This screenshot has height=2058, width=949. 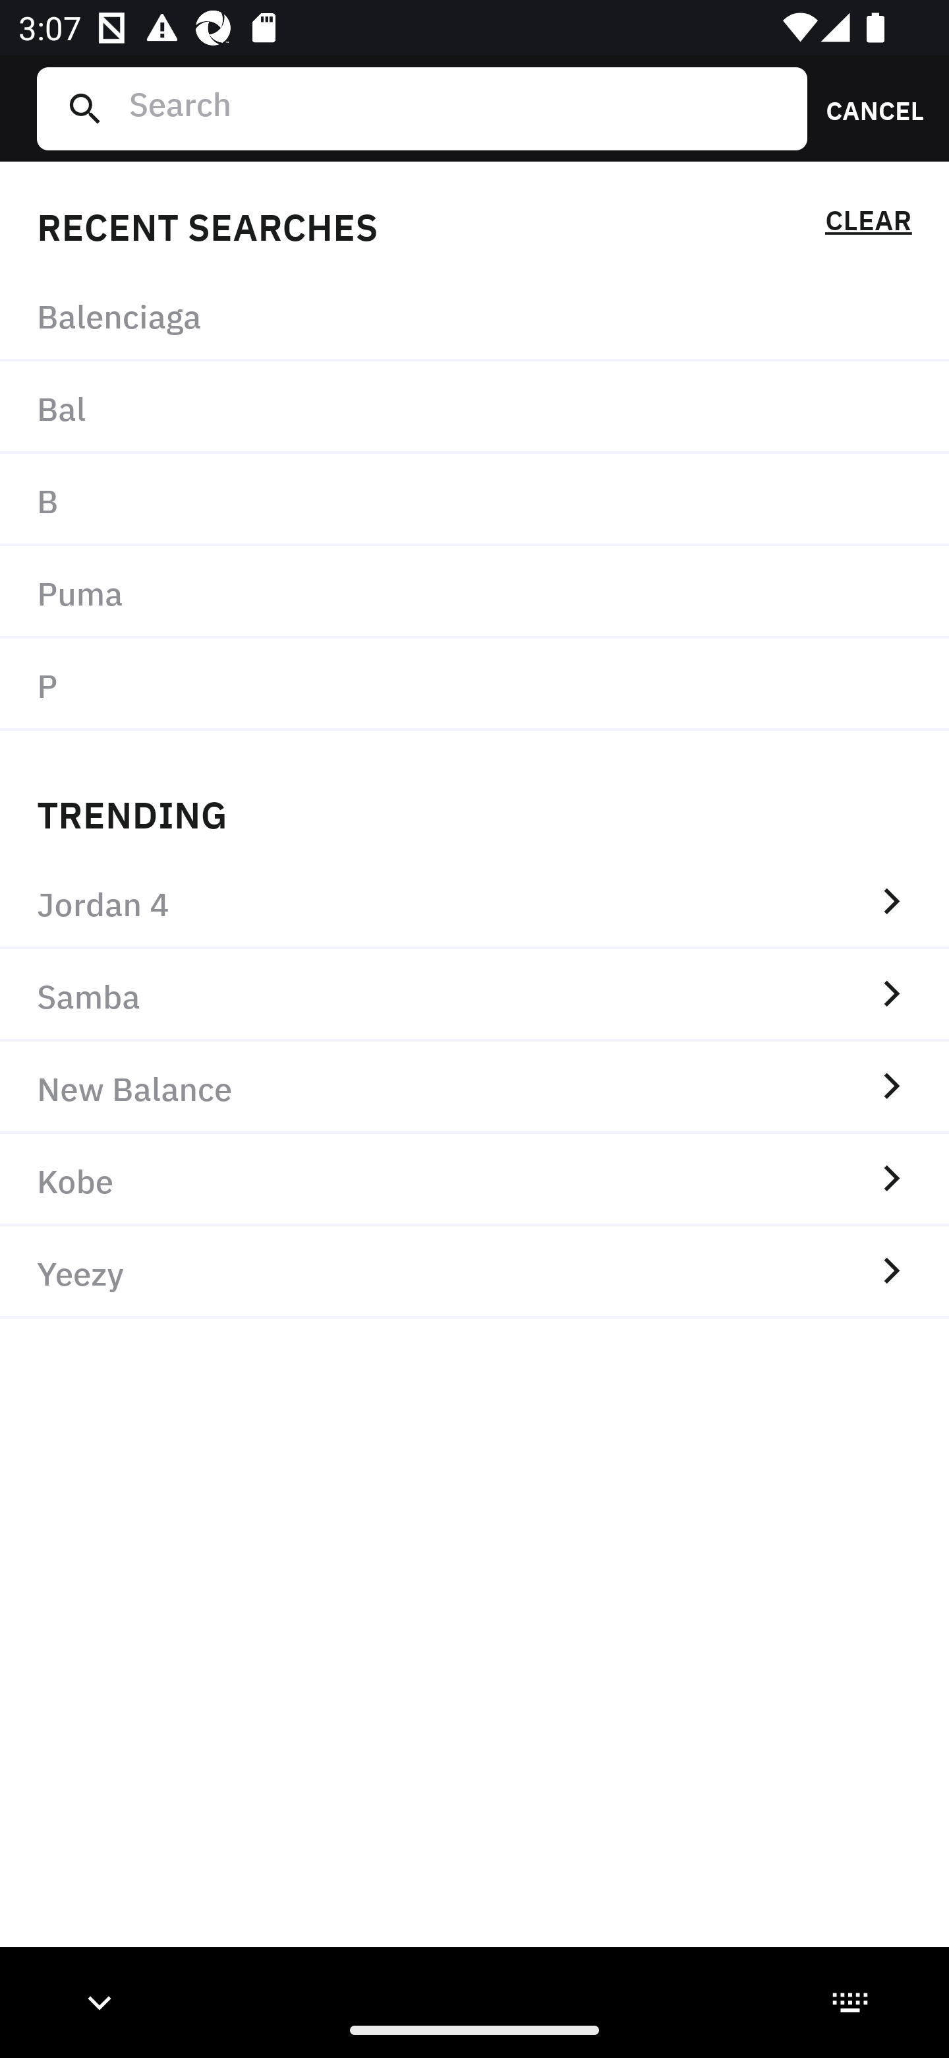 What do you see at coordinates (458, 108) in the screenshot?
I see `Search` at bounding box center [458, 108].